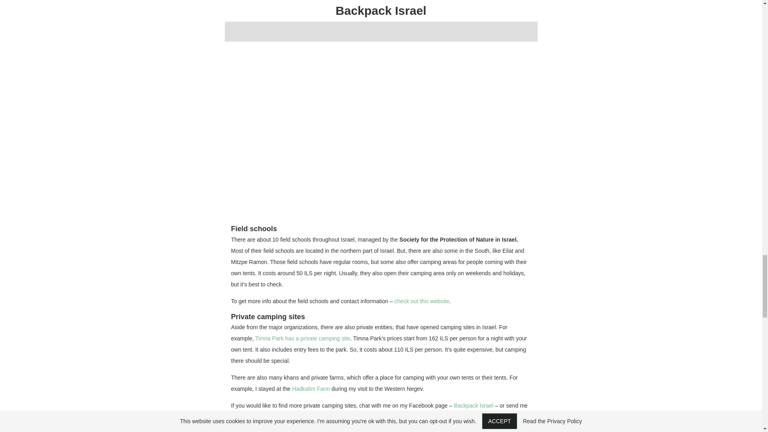 The image size is (768, 432). Describe the element at coordinates (302, 338) in the screenshot. I see `Timna Park has a private camping site` at that location.